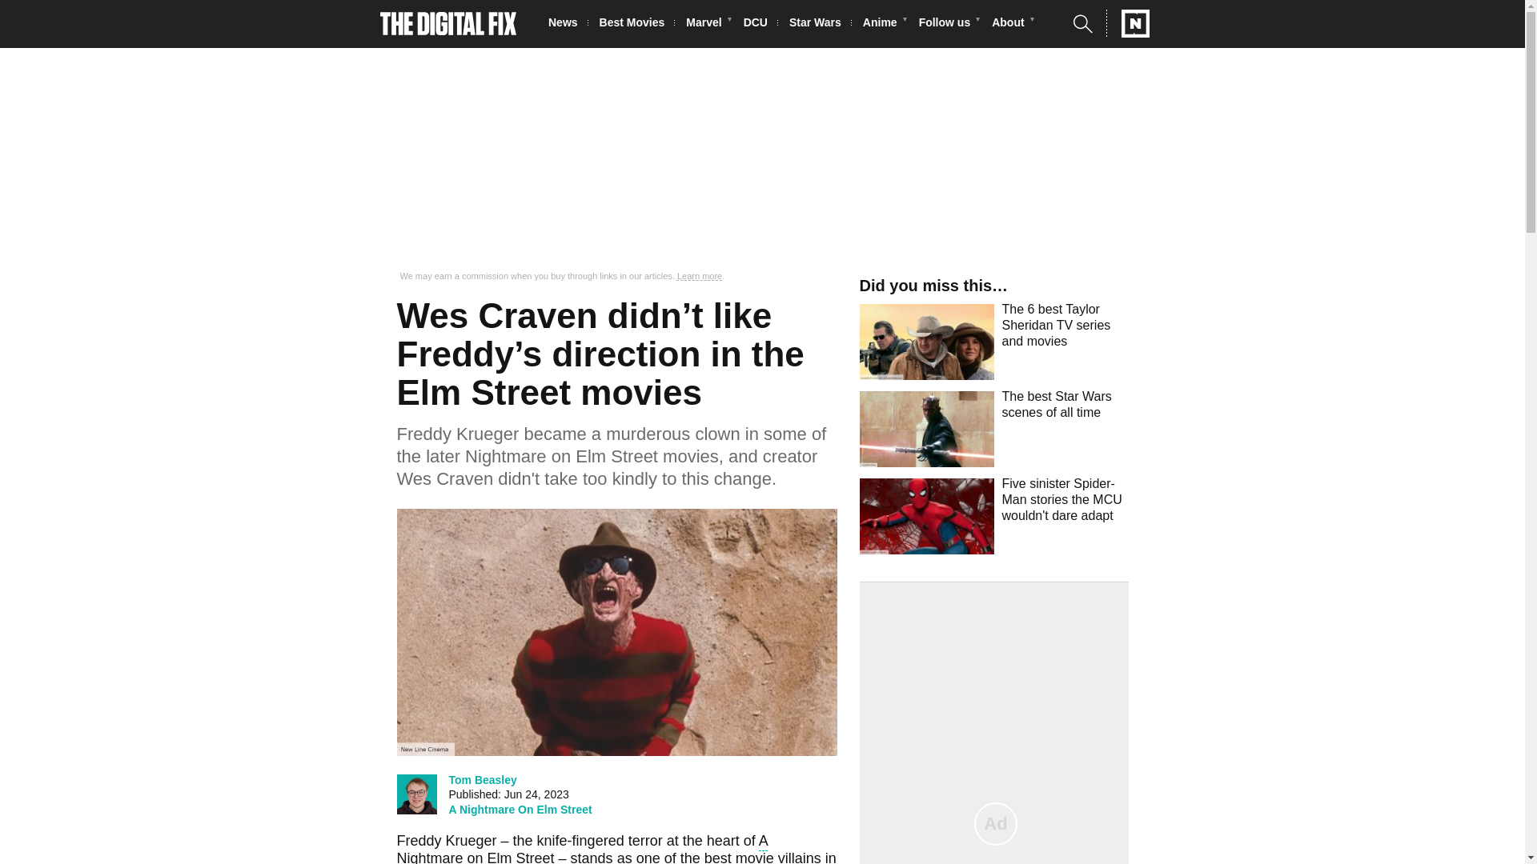 The height and width of the screenshot is (864, 1537). Describe the element at coordinates (568, 24) in the screenshot. I see `TV and Movie News` at that location.